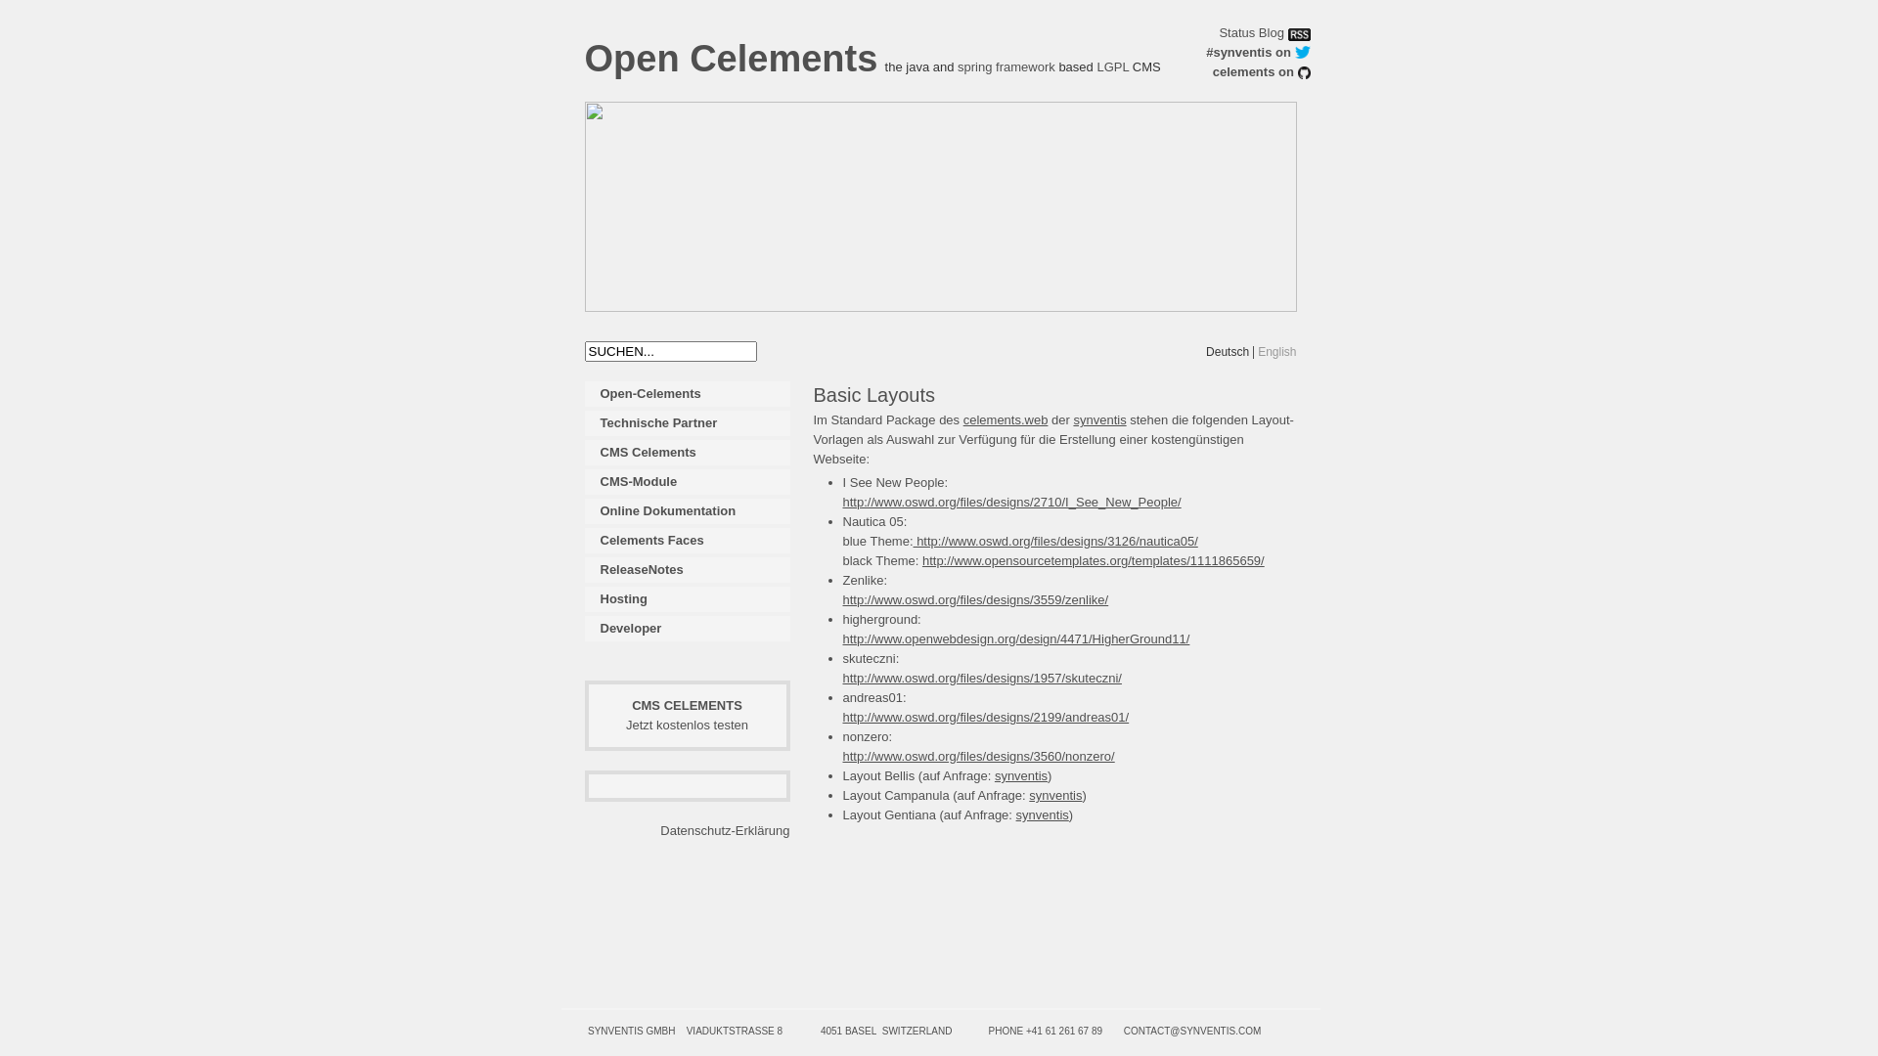  Describe the element at coordinates (1094, 561) in the screenshot. I see `http://www.opensourcetemplates.org/templates/1111865659/` at that location.